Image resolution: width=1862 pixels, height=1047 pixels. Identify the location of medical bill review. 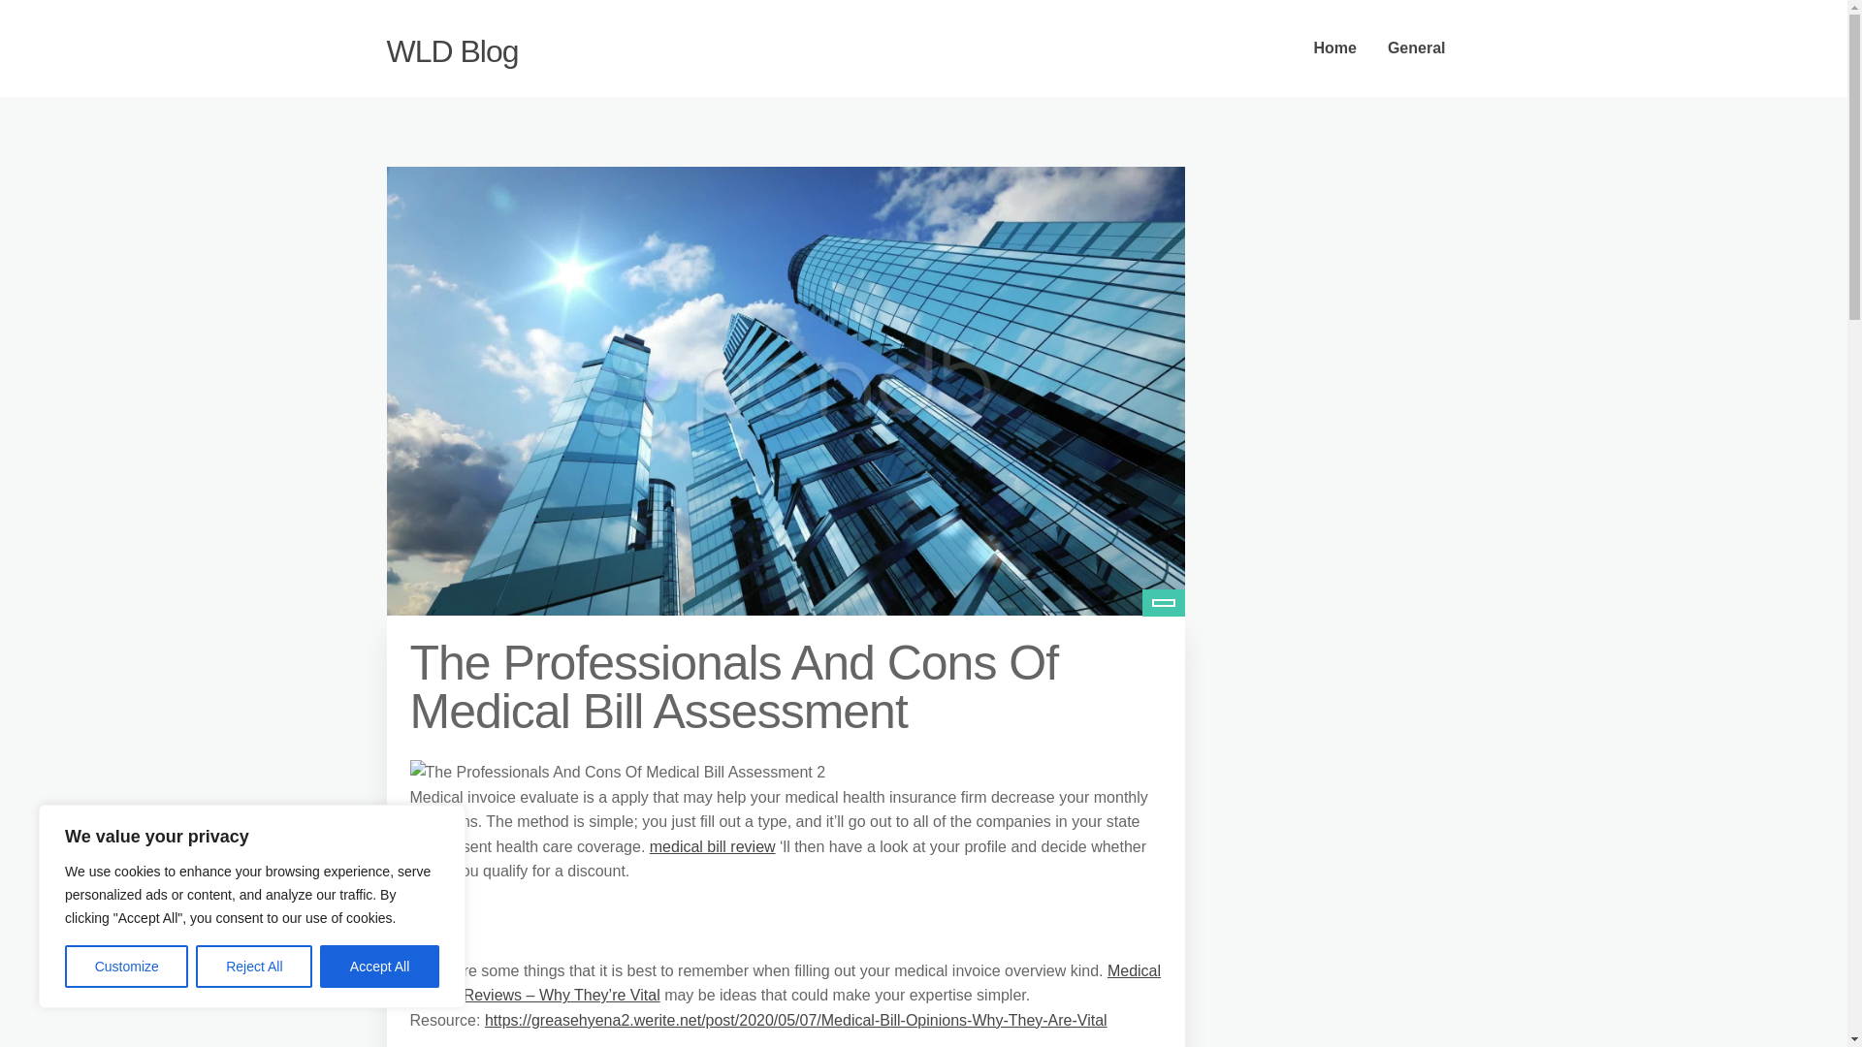
(713, 847).